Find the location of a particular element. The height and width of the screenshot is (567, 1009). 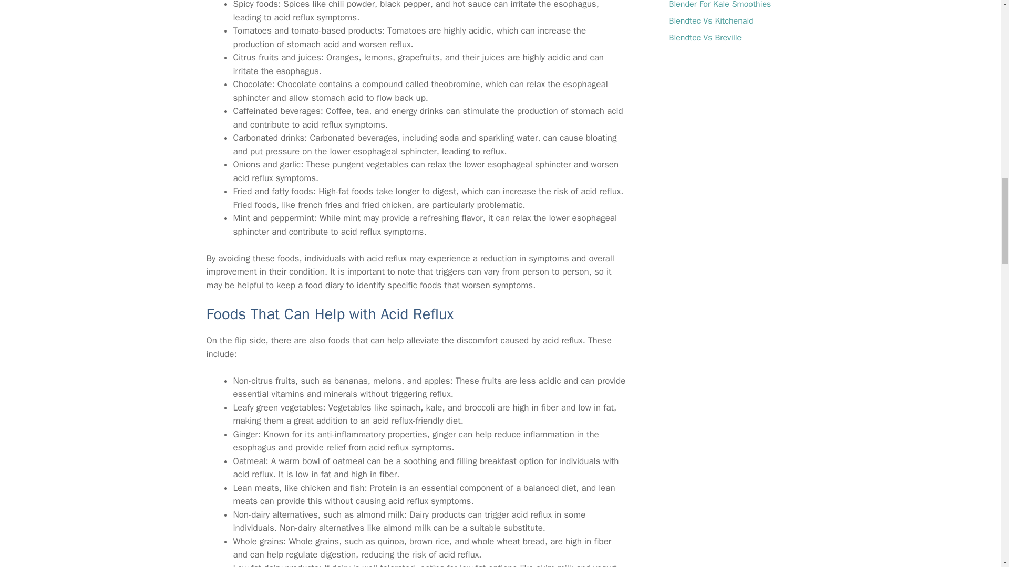

Blender For Kale Smoothies is located at coordinates (719, 5).